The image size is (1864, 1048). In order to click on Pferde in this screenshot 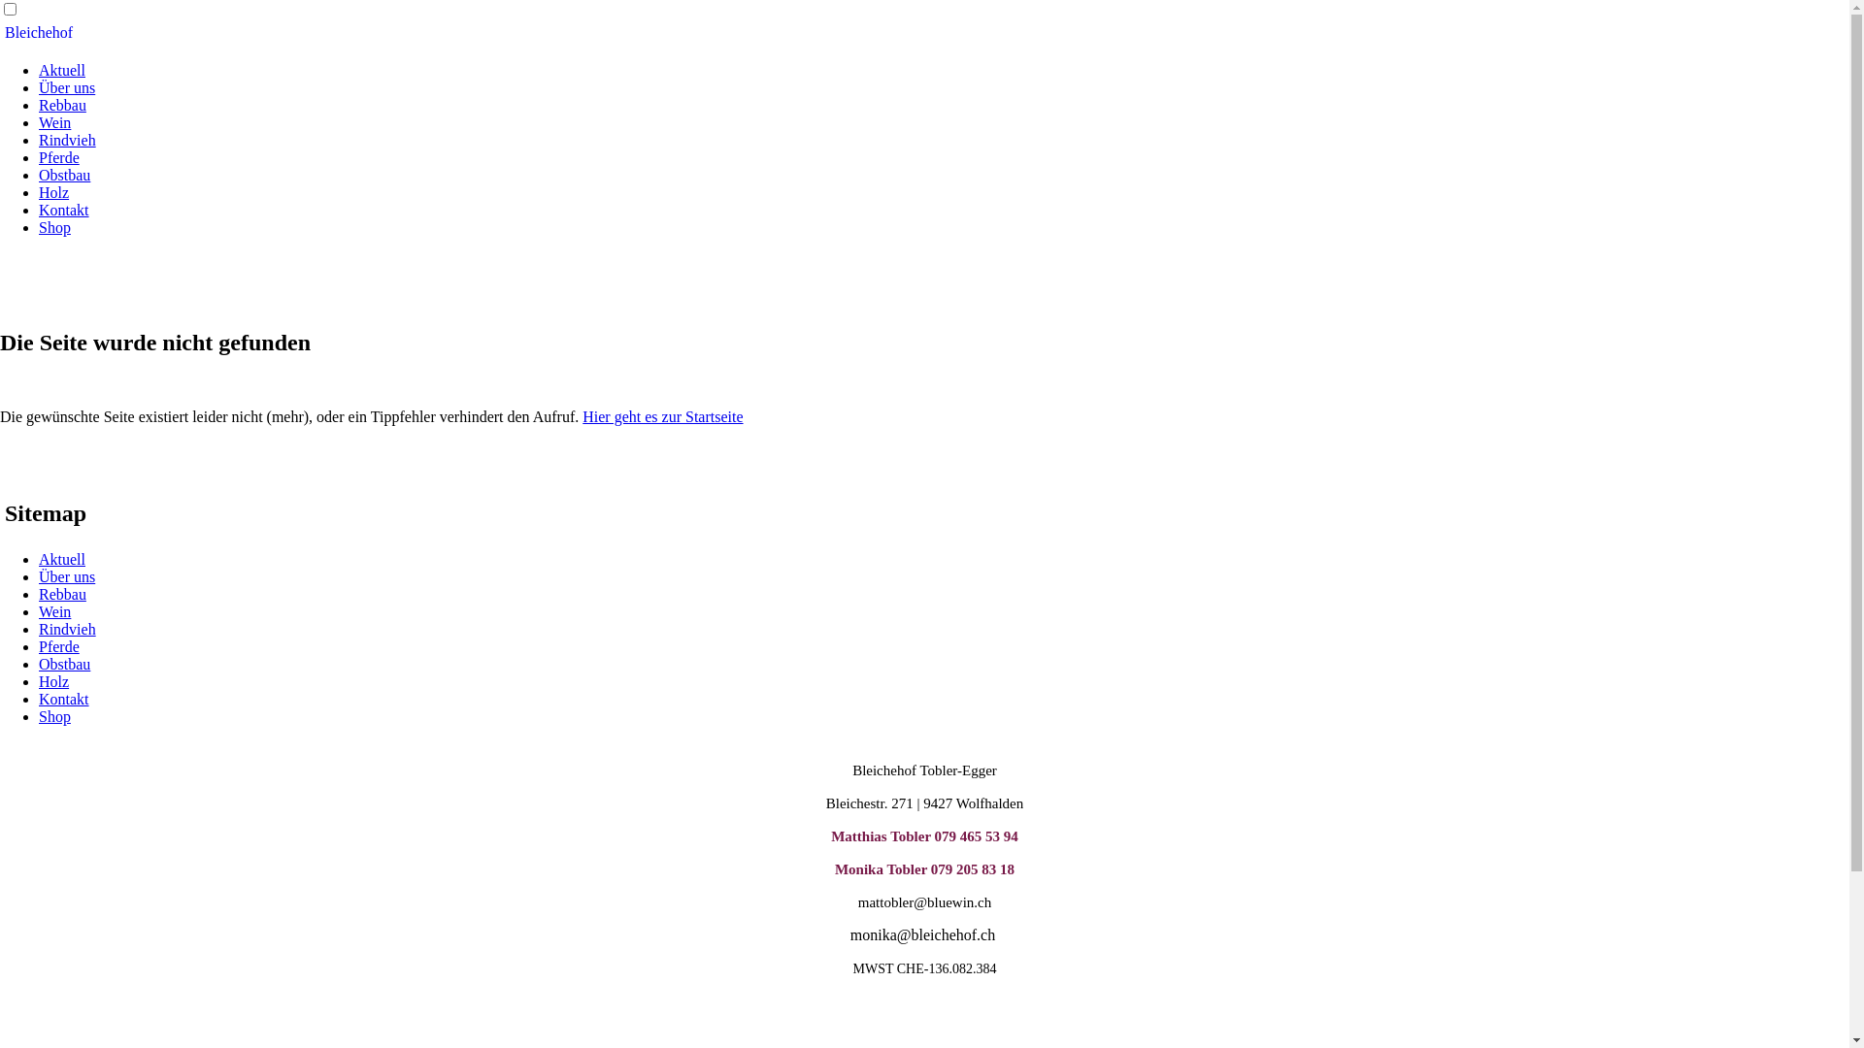, I will do `click(59, 157)`.